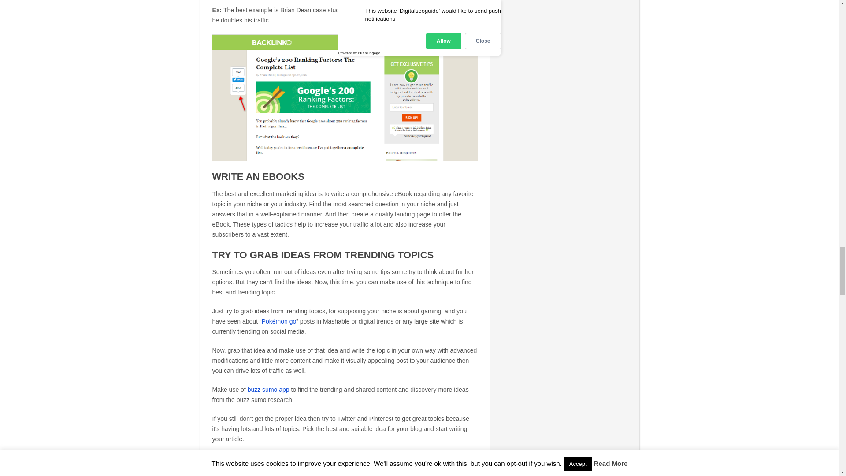 The height and width of the screenshot is (476, 846). What do you see at coordinates (255, 468) in the screenshot?
I see `Namecheap Vs Godaddy` at bounding box center [255, 468].